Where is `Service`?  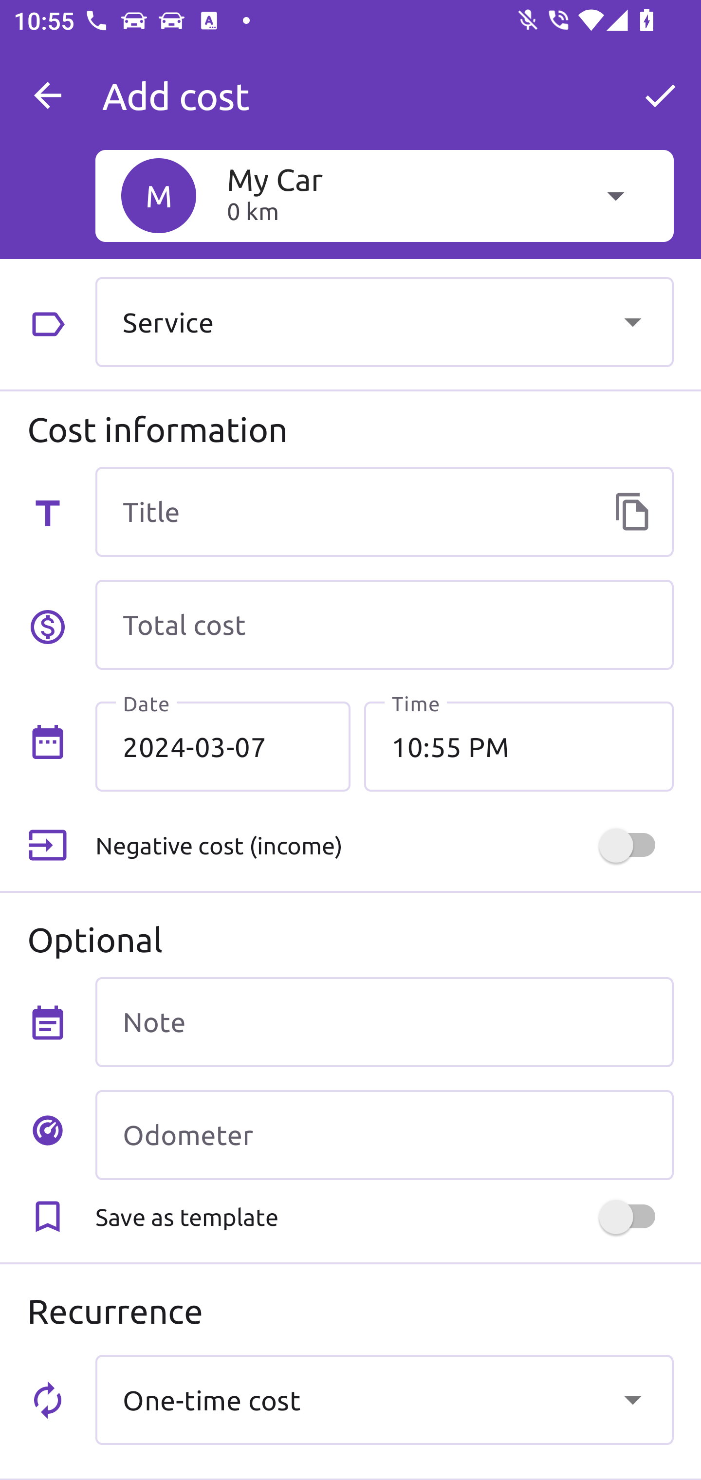
Service is located at coordinates (384, 321).